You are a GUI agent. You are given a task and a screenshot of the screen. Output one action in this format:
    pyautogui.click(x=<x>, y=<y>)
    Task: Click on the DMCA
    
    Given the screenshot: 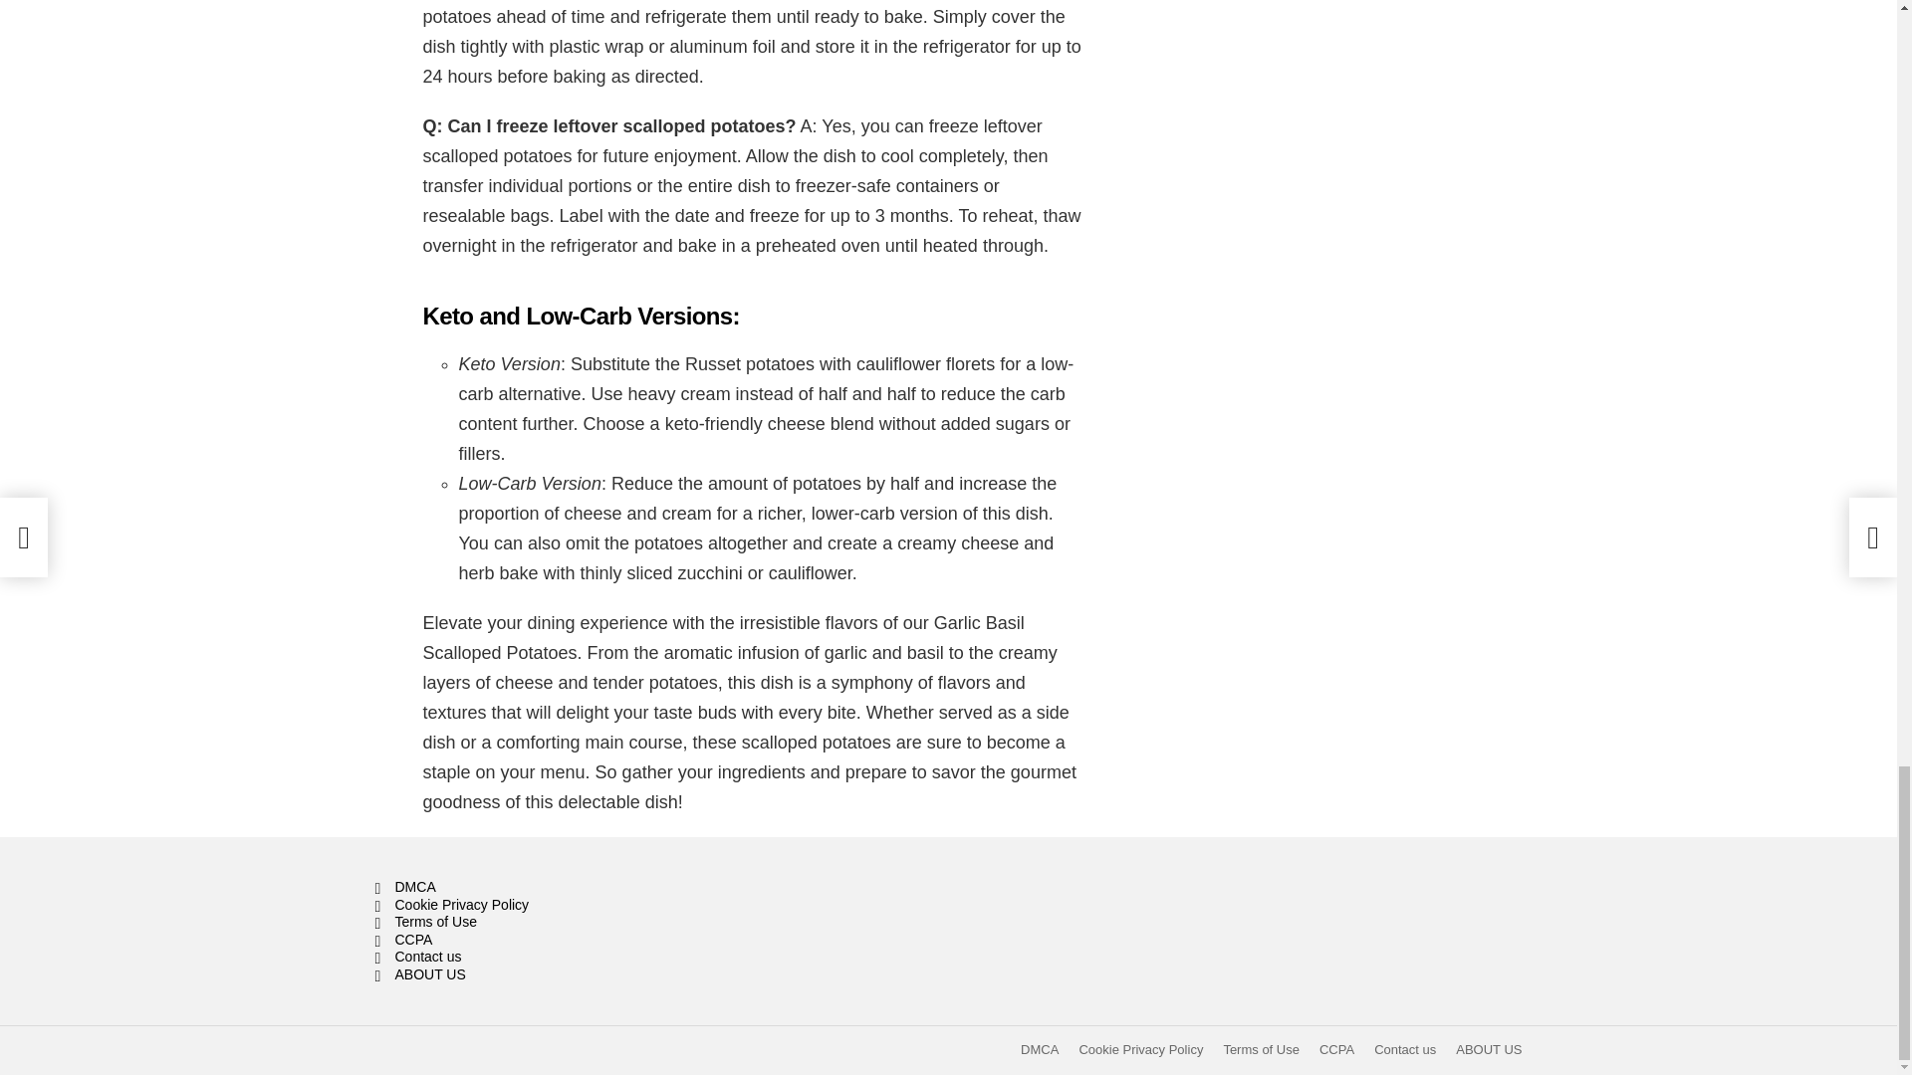 What is the action you would take?
    pyautogui.click(x=556, y=888)
    